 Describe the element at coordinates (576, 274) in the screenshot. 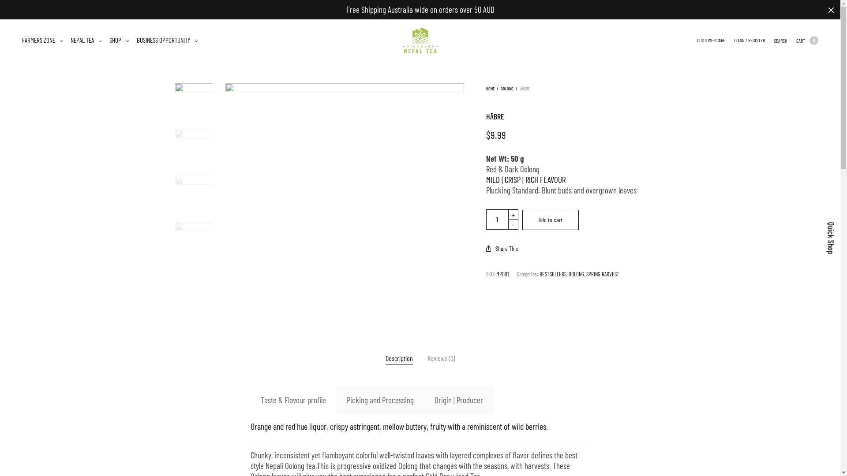

I see `OOLONG` at that location.